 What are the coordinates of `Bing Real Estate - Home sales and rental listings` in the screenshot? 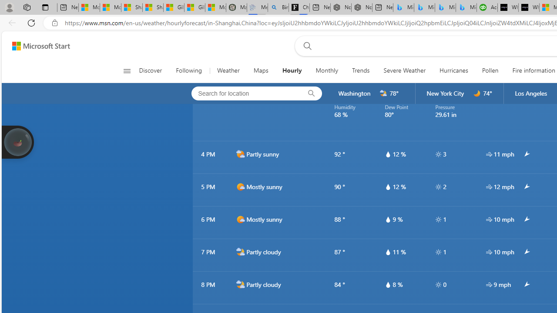 It's located at (278, 8).